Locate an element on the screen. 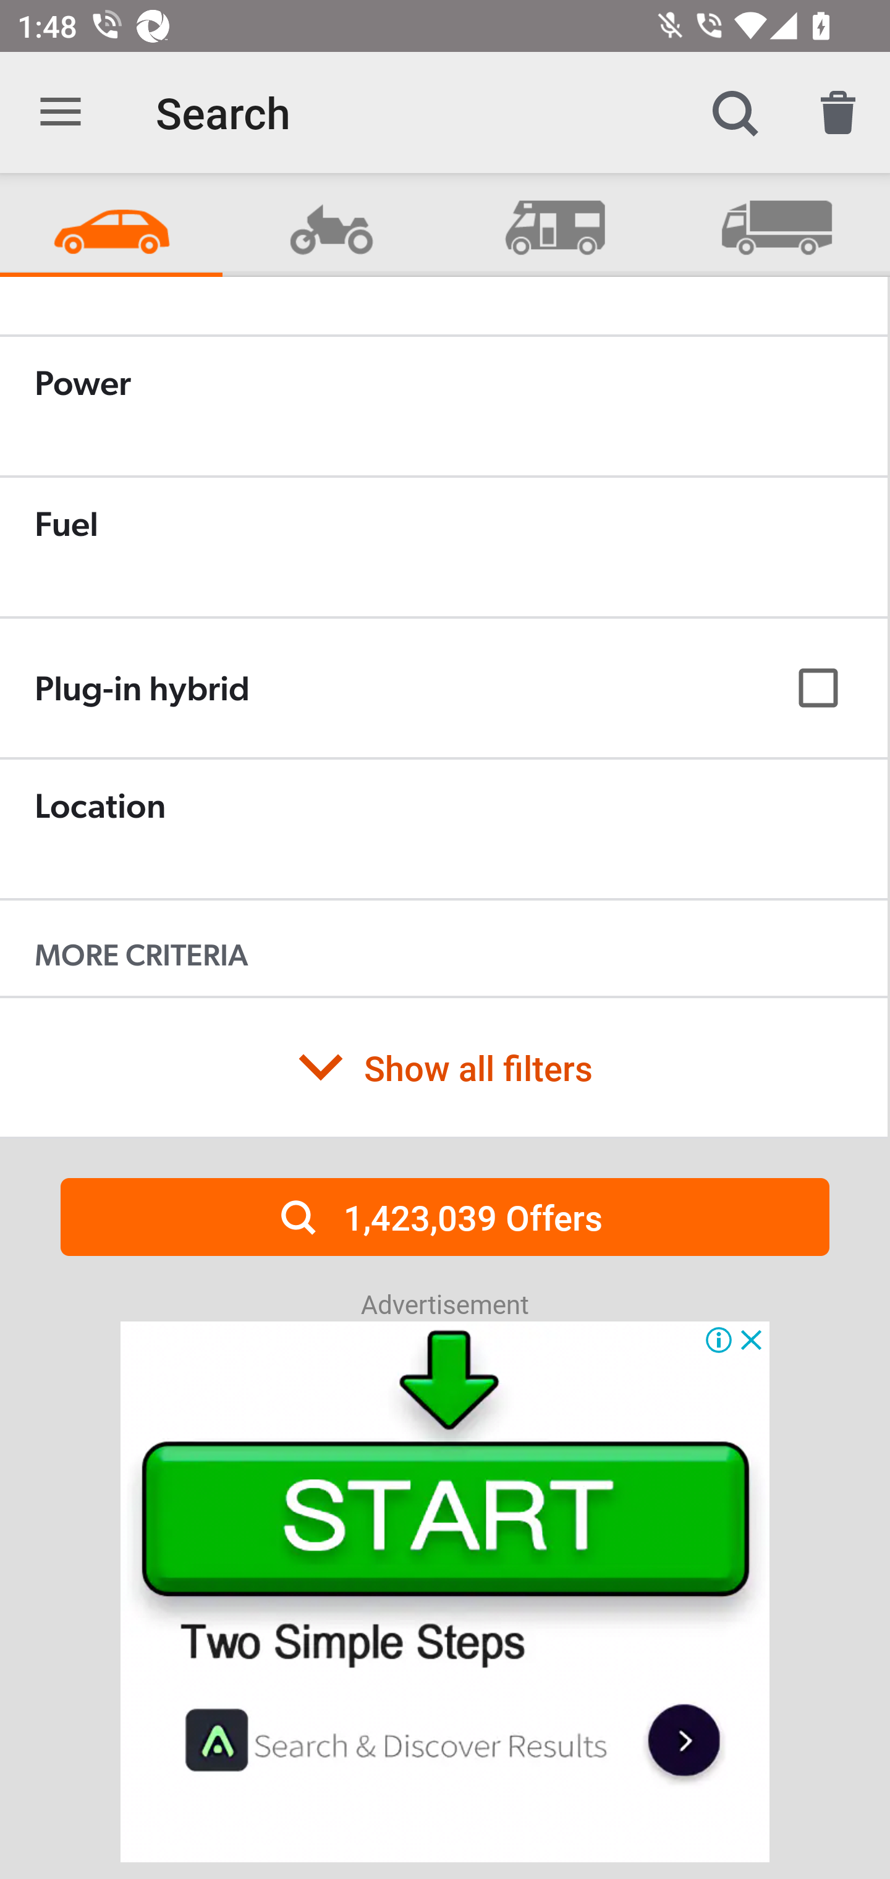 The image size is (890, 1879). Power is located at coordinates (444, 405).